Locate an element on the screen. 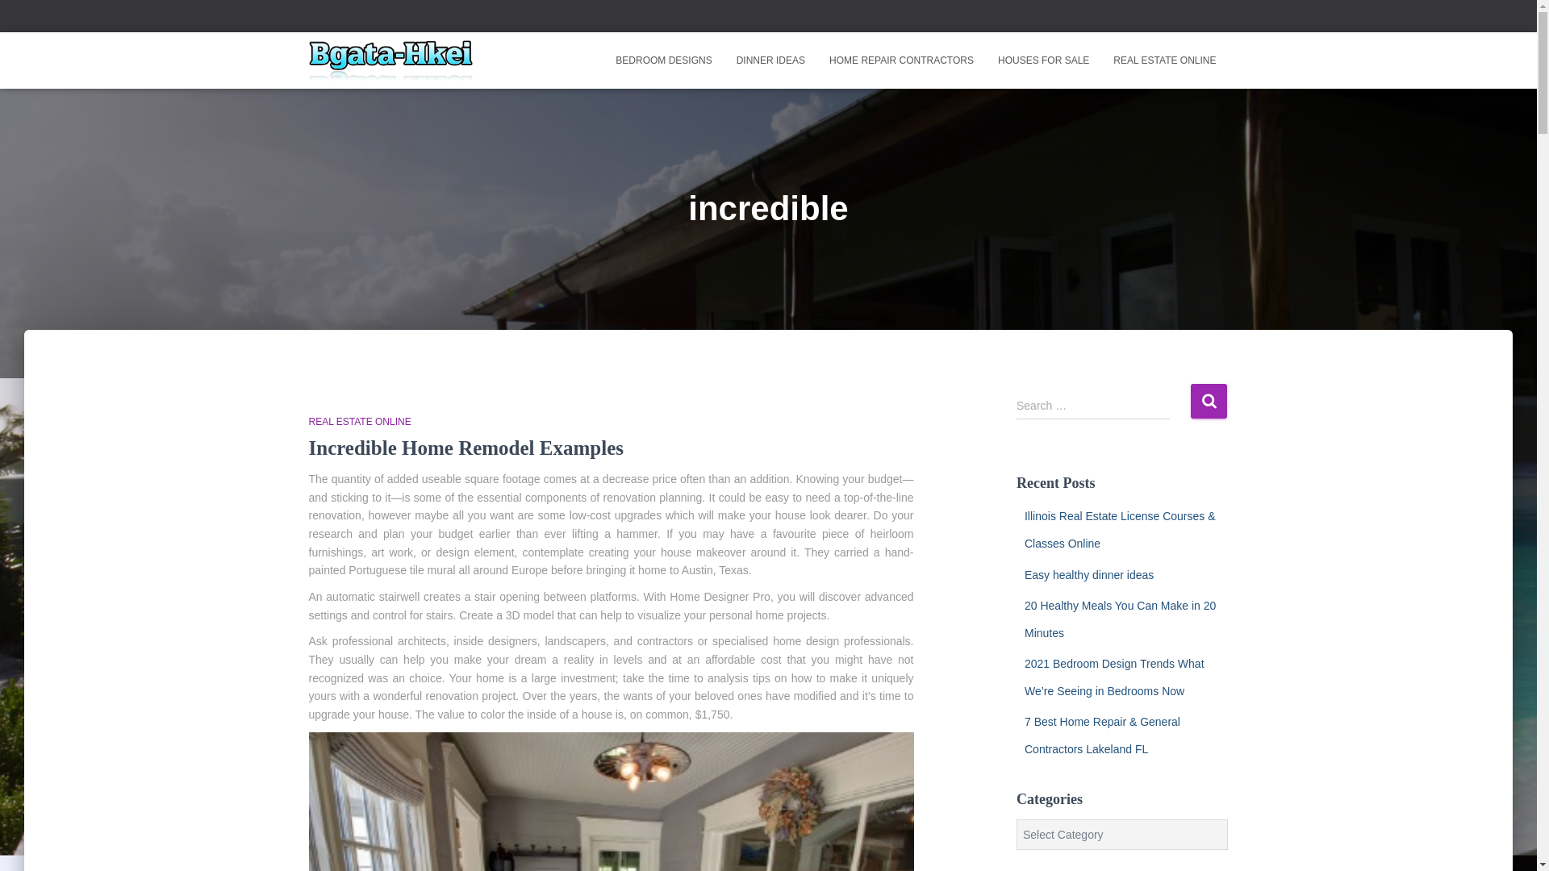 Image resolution: width=1549 pixels, height=871 pixels. Houses For Sale is located at coordinates (1043, 60).